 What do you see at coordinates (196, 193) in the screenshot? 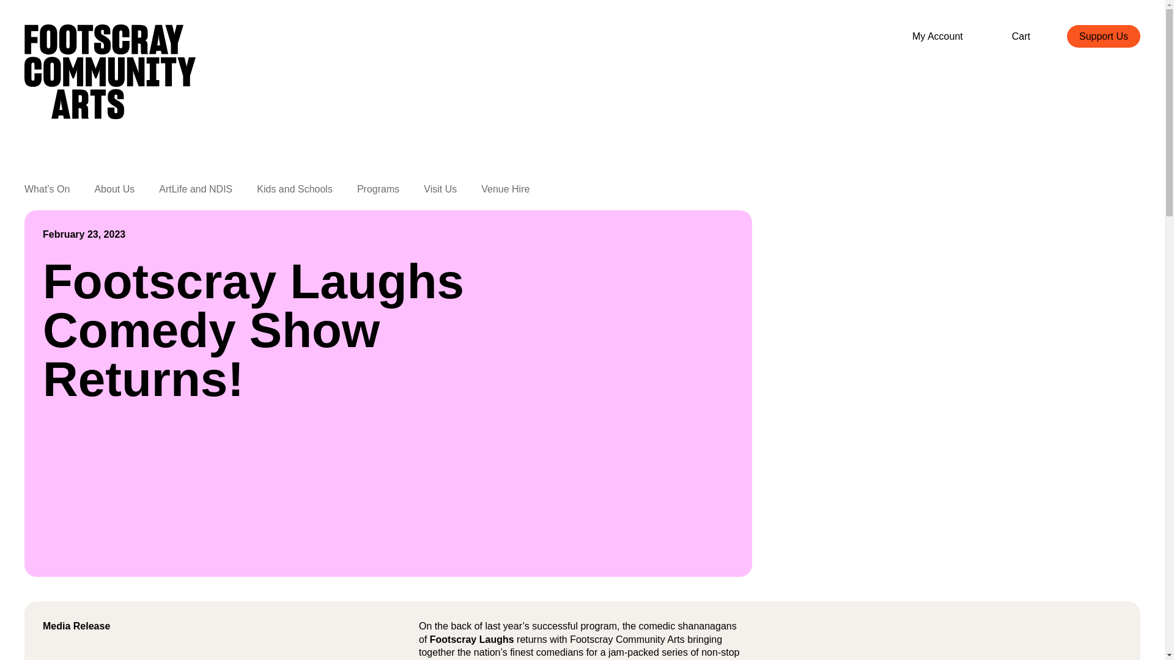
I see `ArtLife and NDIS` at bounding box center [196, 193].